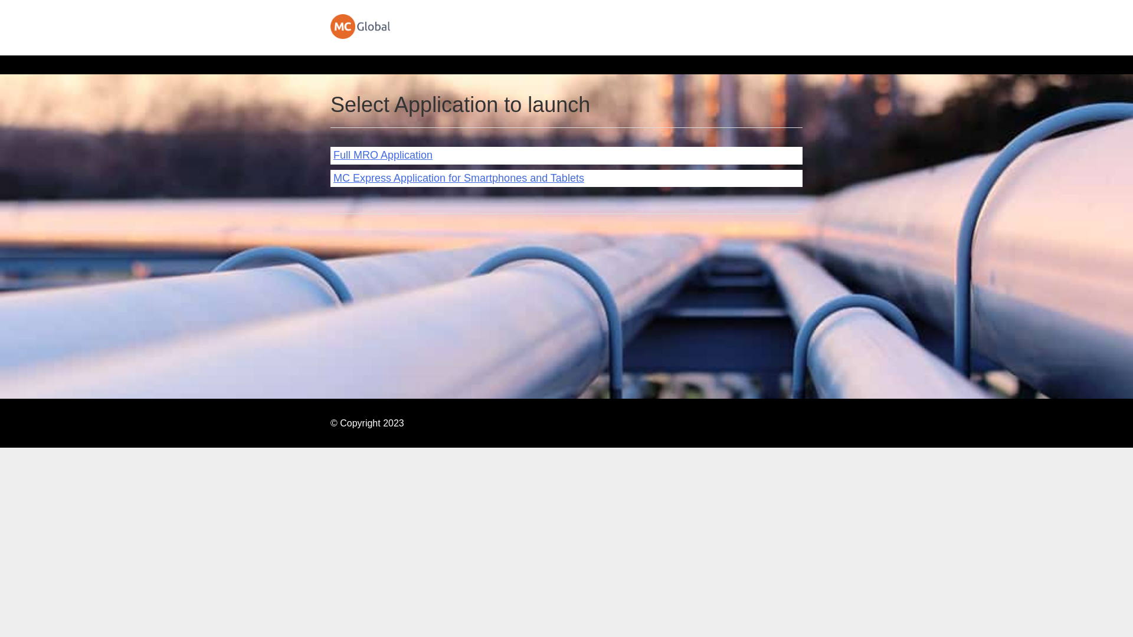 The image size is (1133, 637). I want to click on MC Express Application for Smartphones and Tablets, so click(459, 178).